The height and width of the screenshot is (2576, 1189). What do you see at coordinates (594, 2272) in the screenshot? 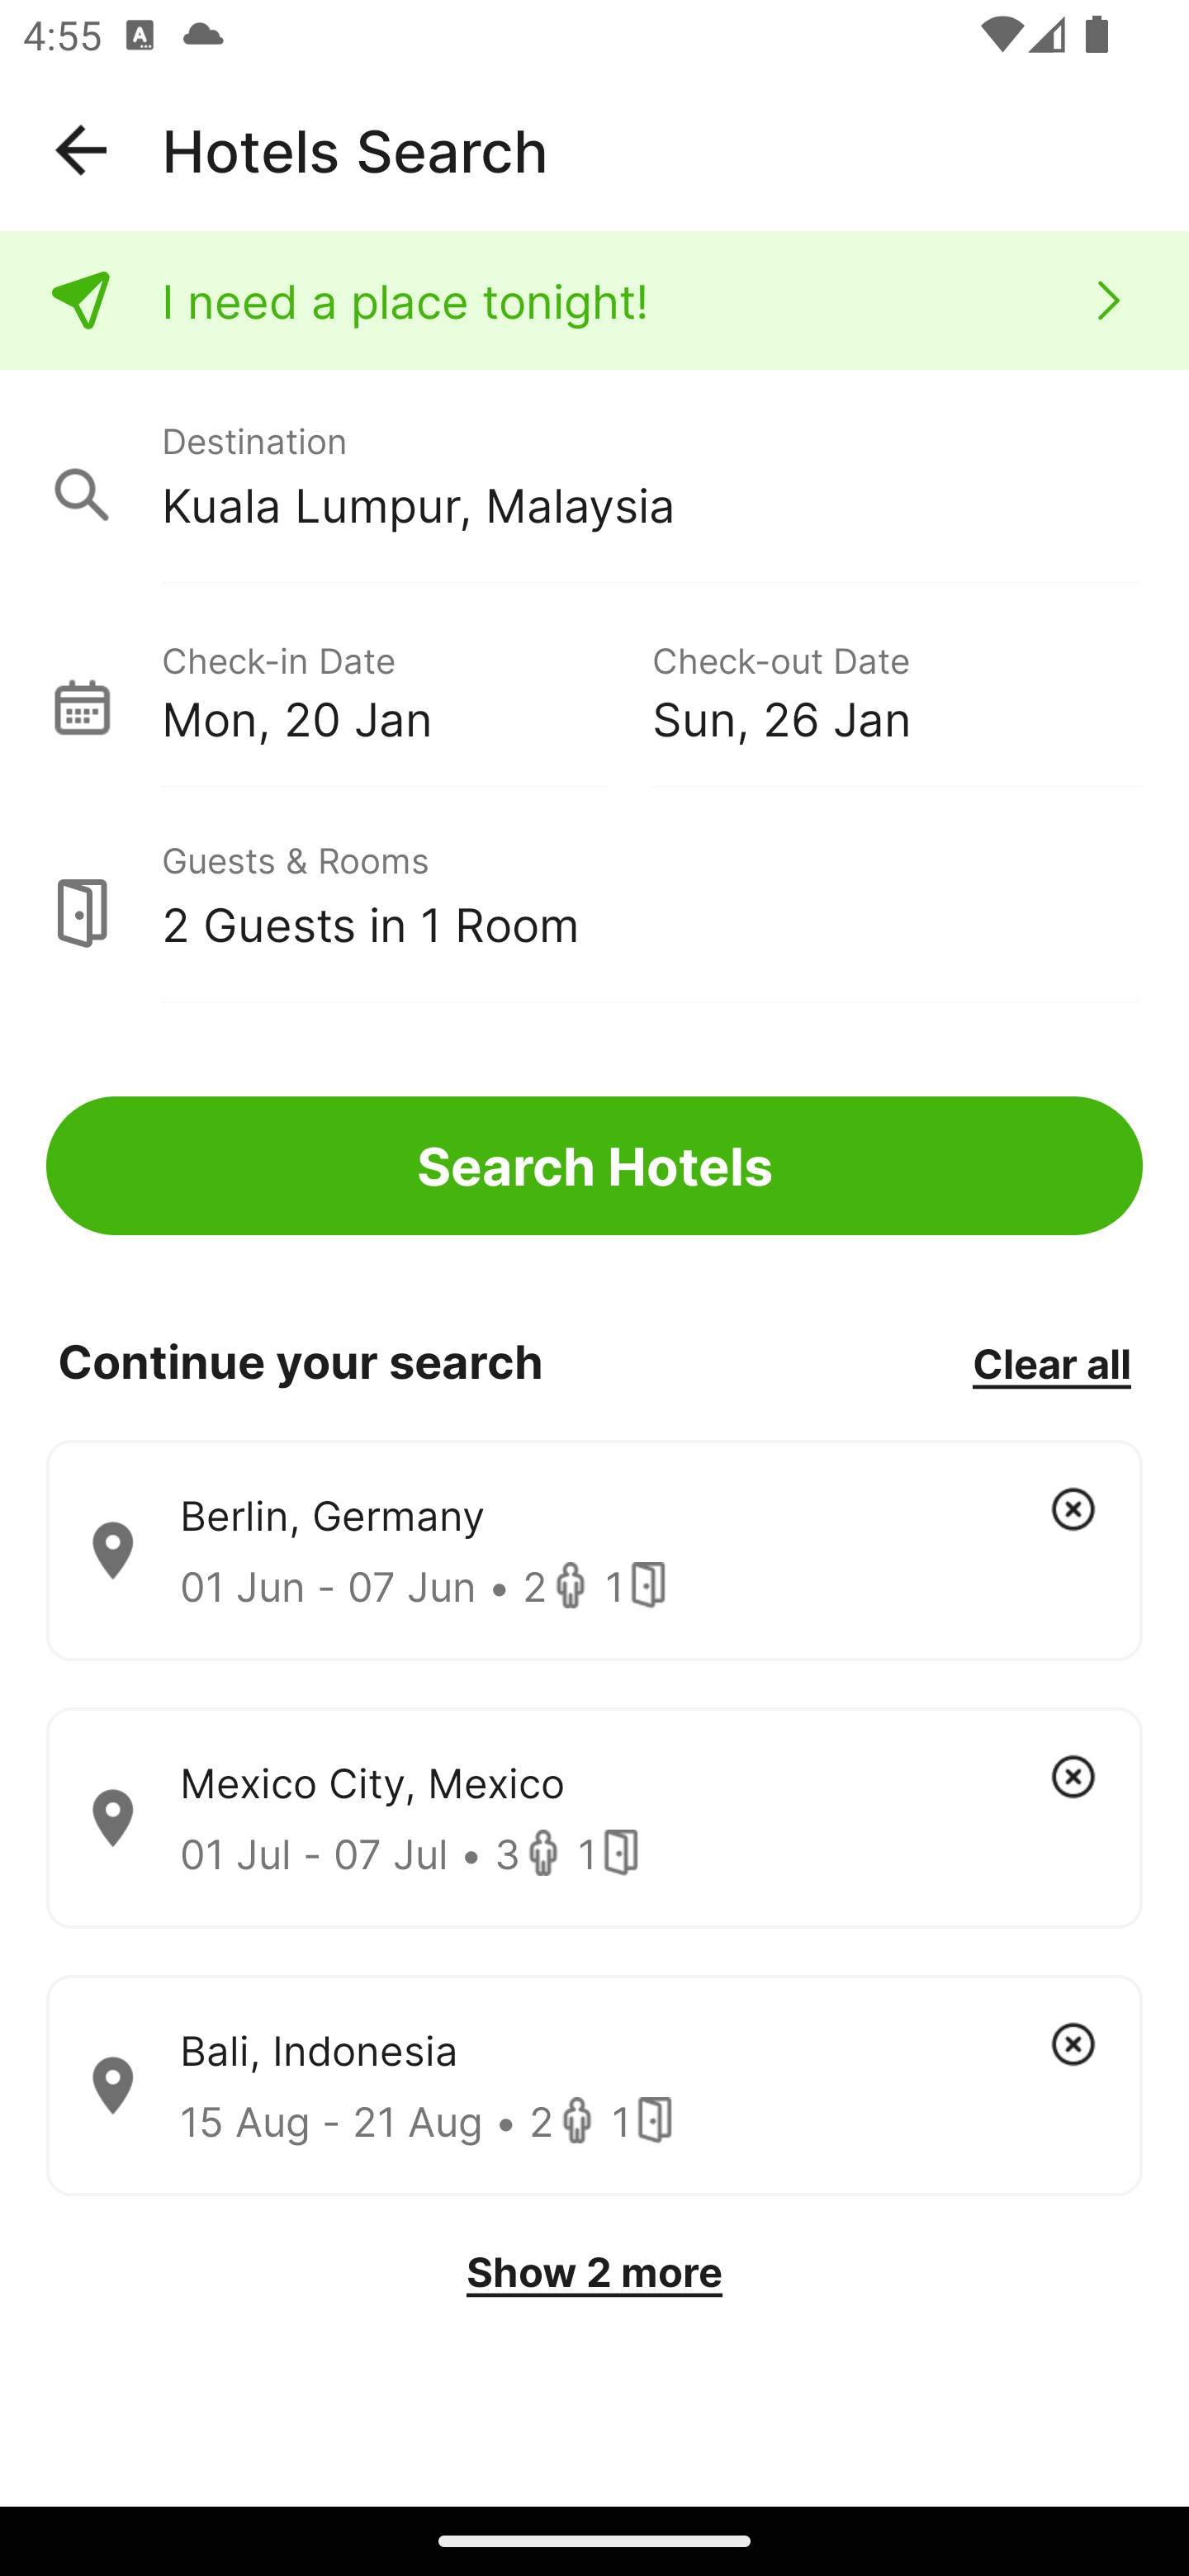
I see `Show 2 more` at bounding box center [594, 2272].